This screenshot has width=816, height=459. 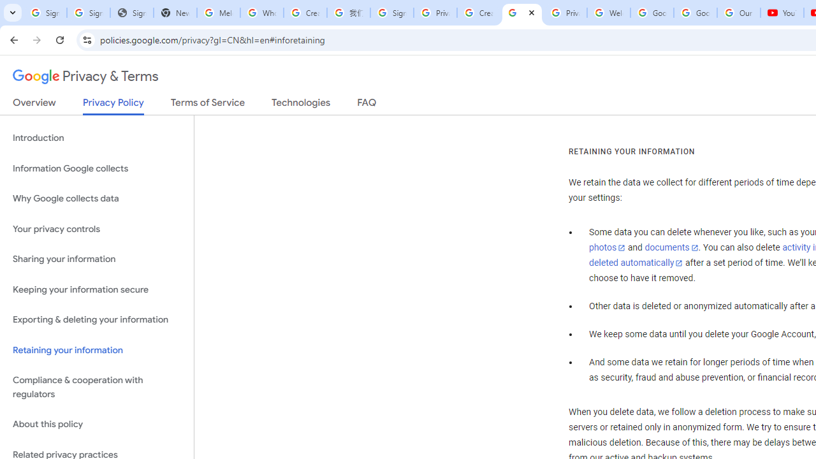 I want to click on Who is my administrator? - Google Account Help, so click(x=262, y=13).